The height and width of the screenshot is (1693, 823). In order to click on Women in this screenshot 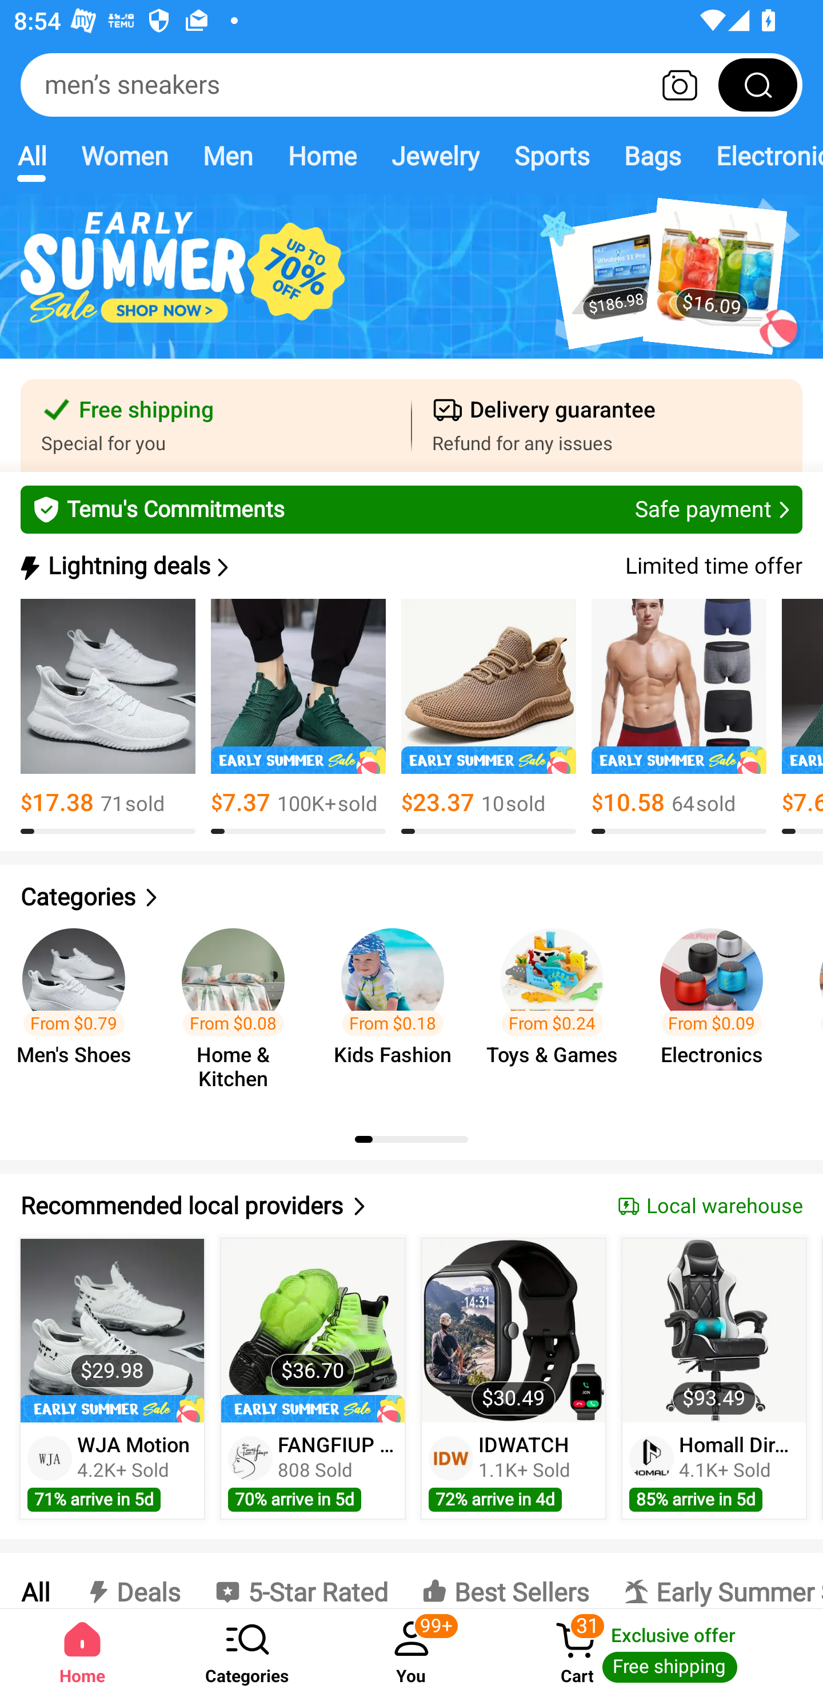, I will do `click(125, 156)`.